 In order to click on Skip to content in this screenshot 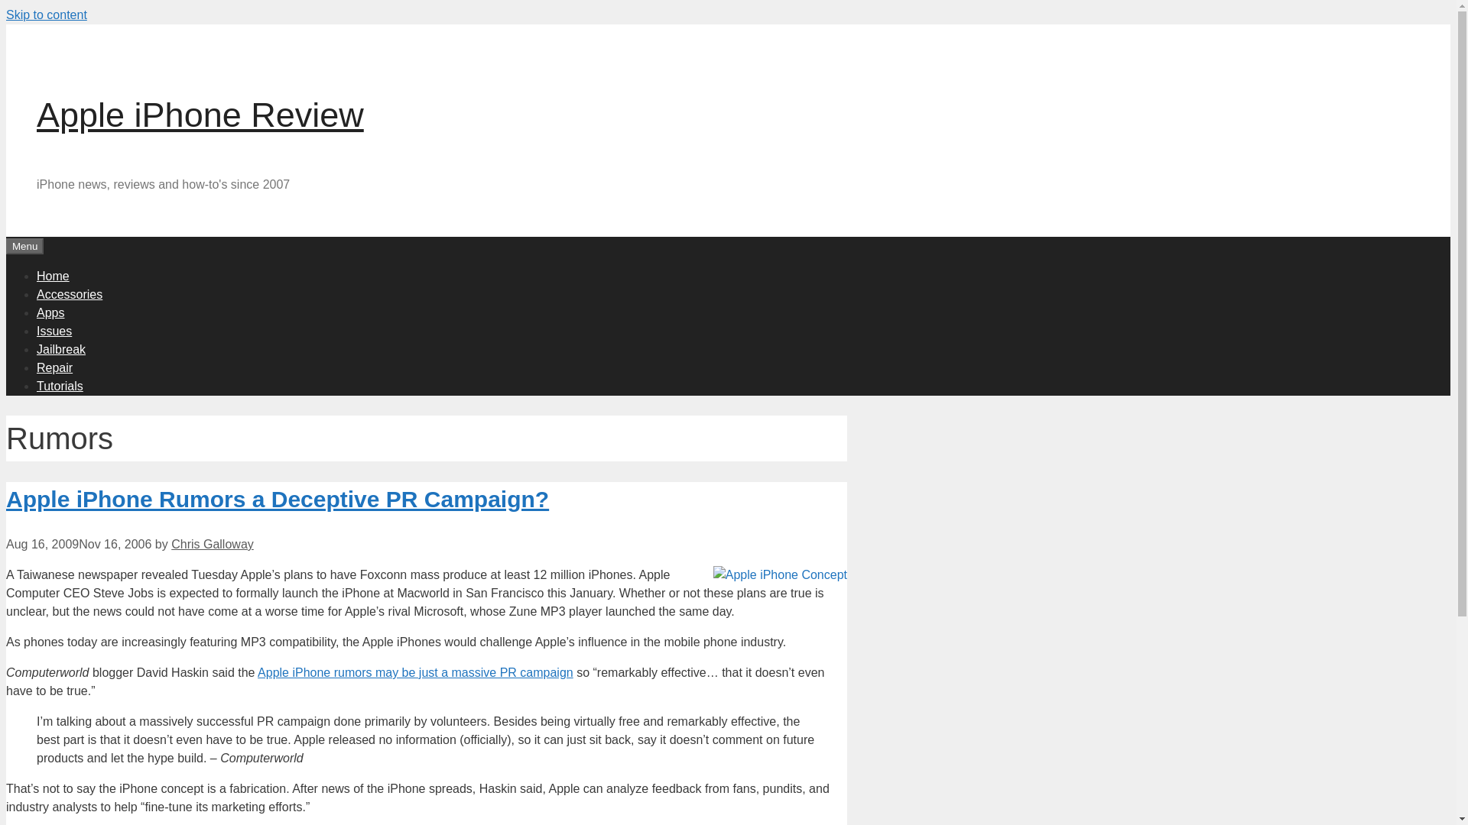, I will do `click(46, 15)`.